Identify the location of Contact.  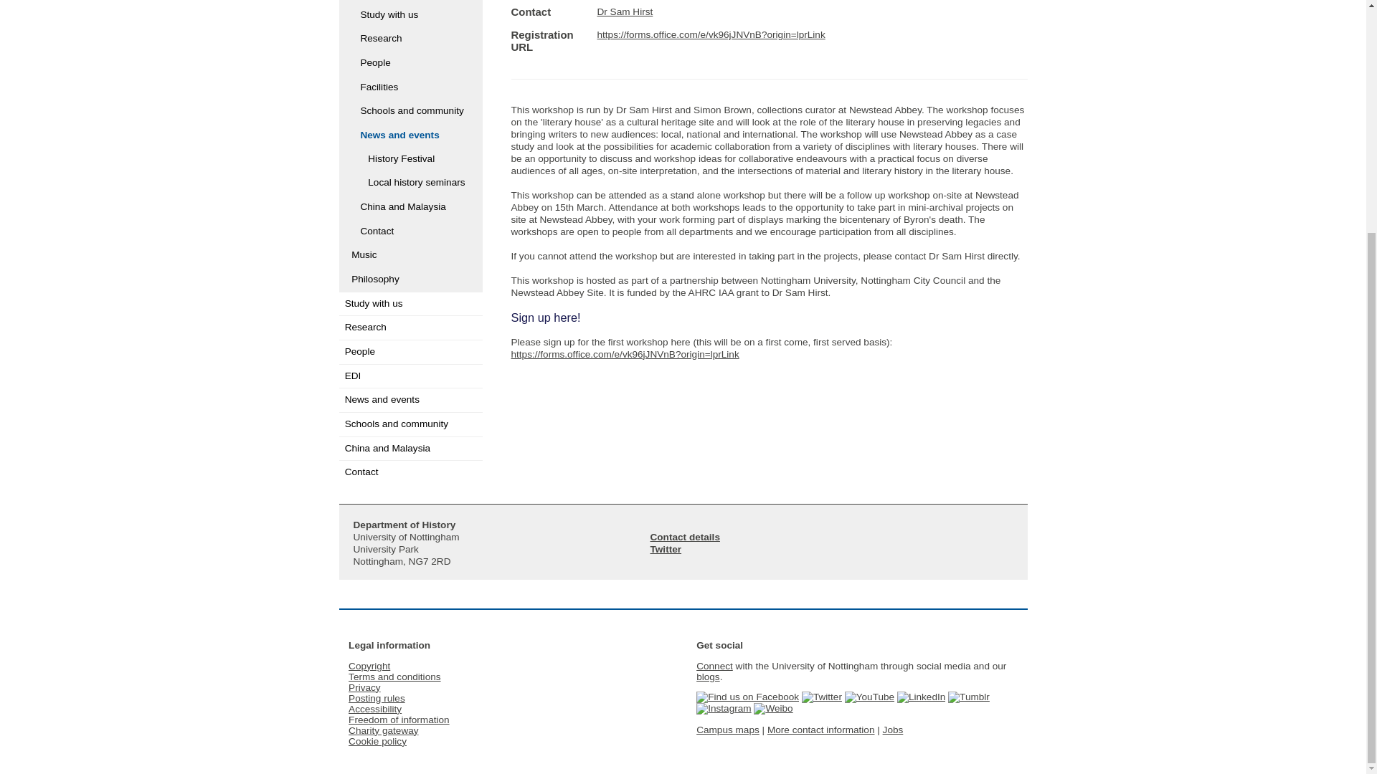
(410, 231).